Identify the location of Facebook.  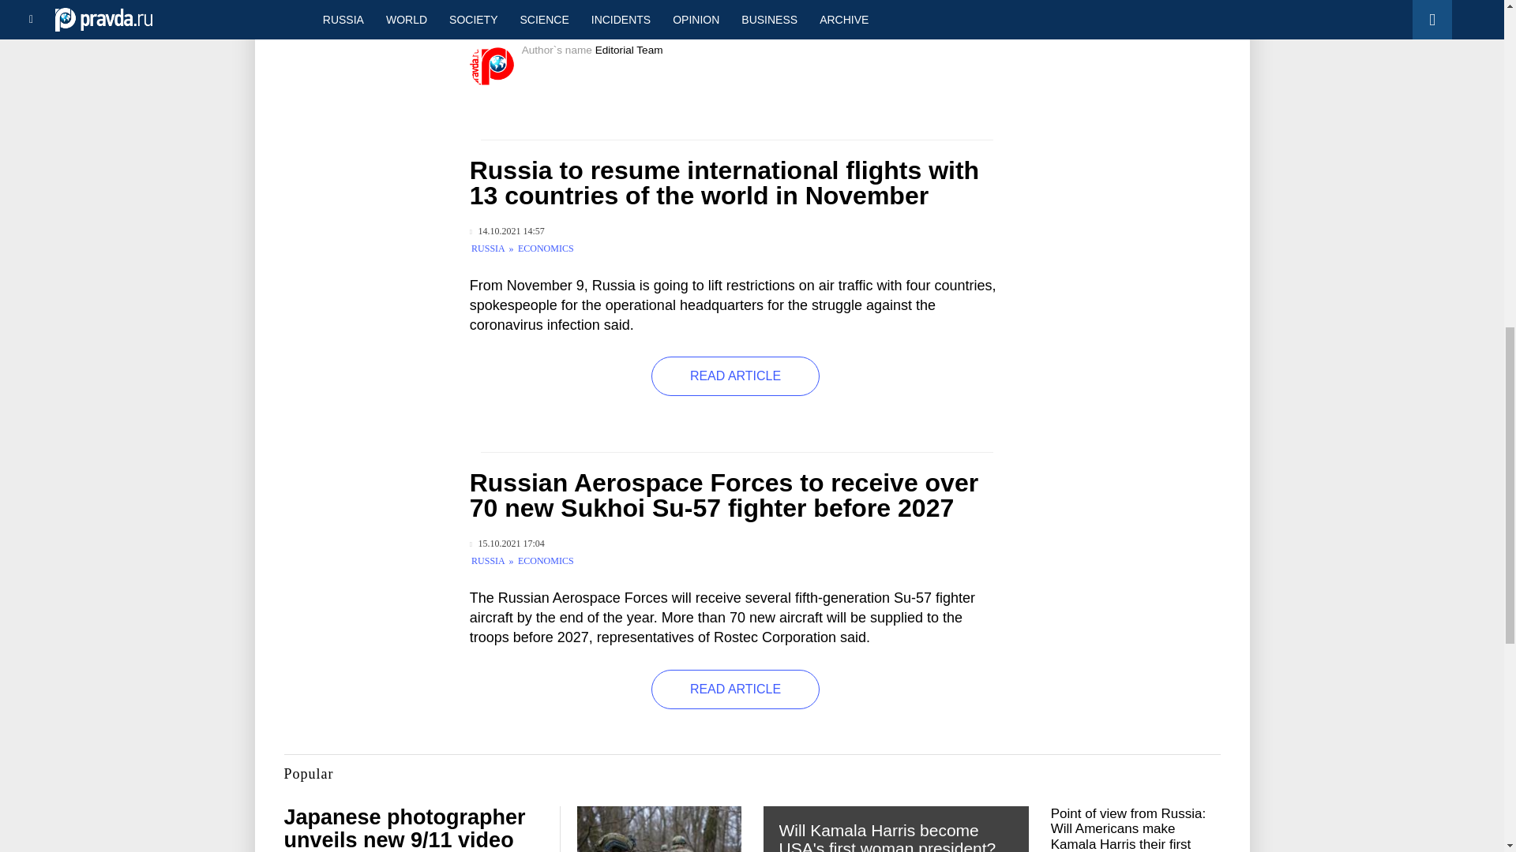
(775, 13).